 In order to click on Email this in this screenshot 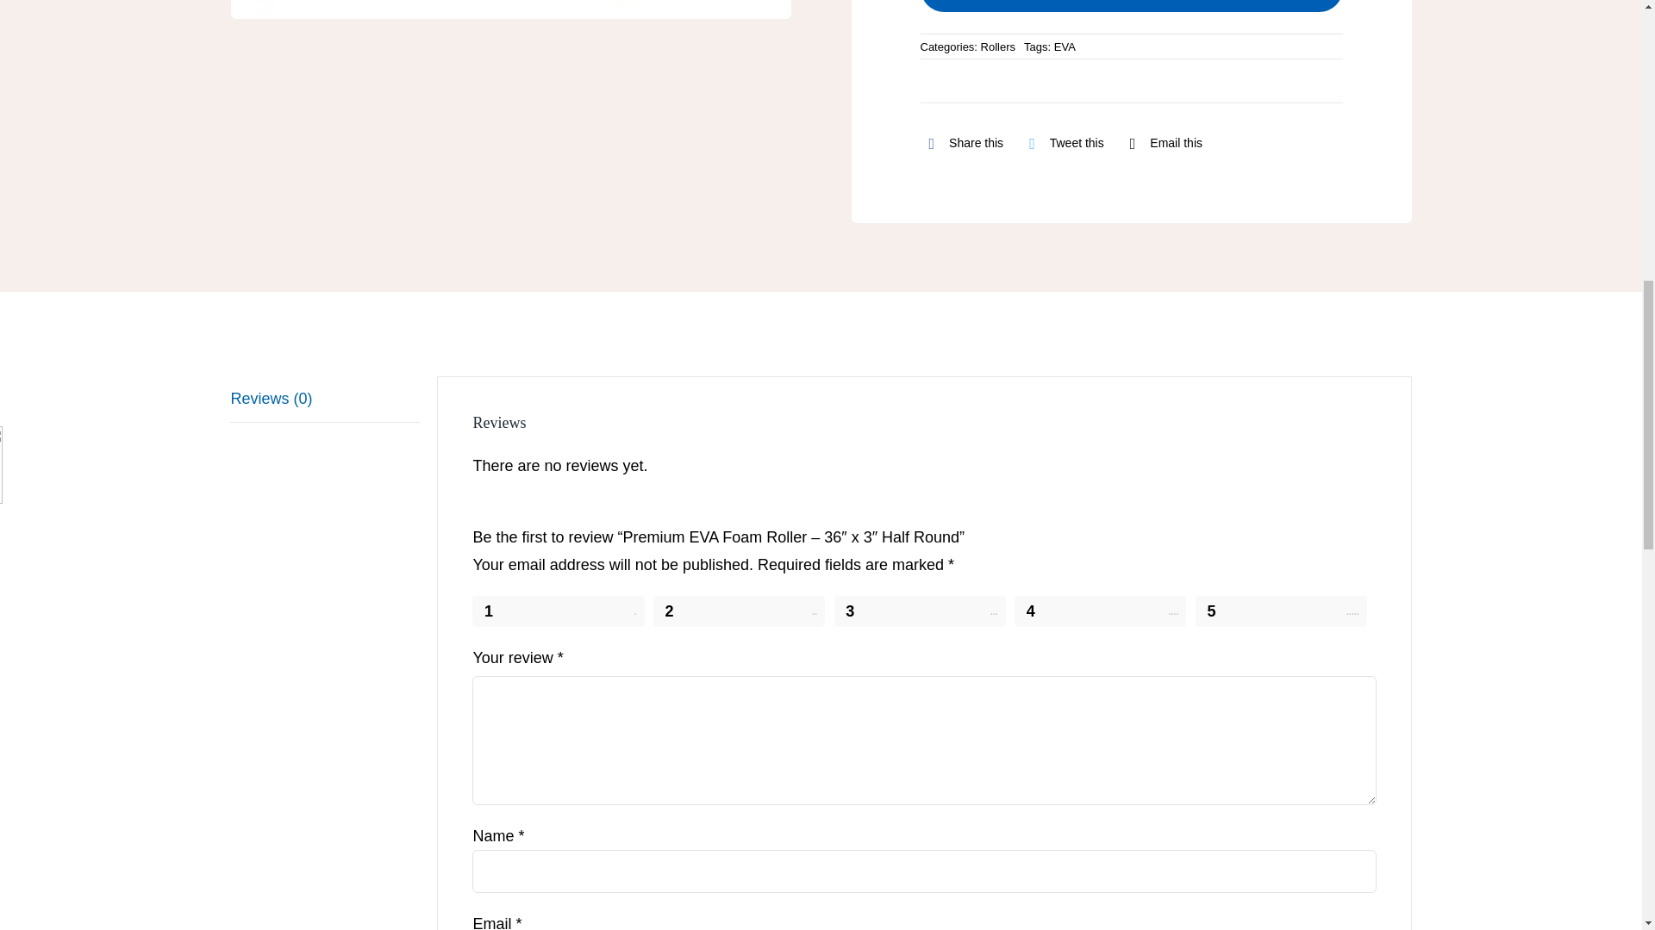, I will do `click(1162, 144)`.